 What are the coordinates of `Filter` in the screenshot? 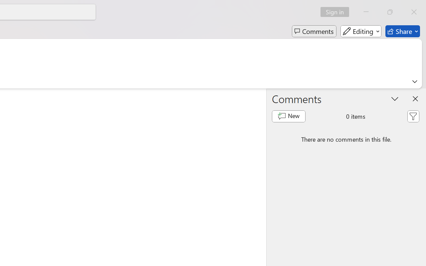 It's located at (413, 116).